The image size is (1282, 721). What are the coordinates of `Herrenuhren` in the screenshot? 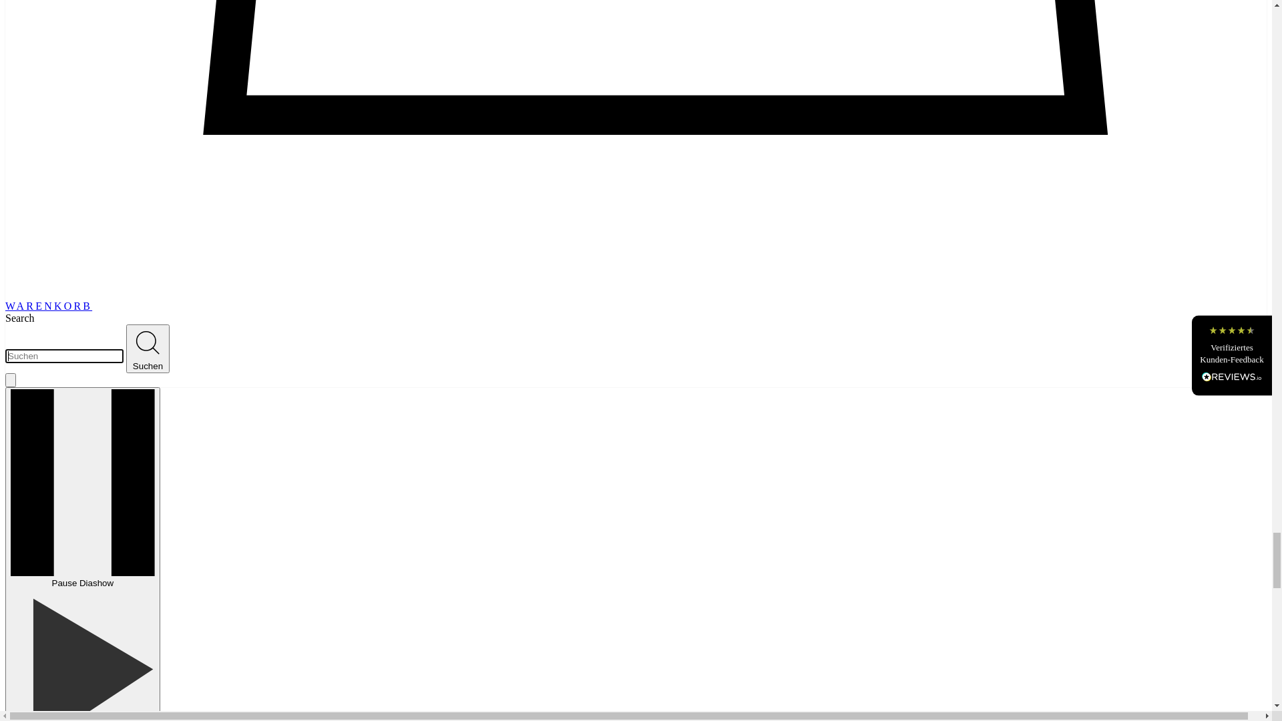 It's located at (123, 326).